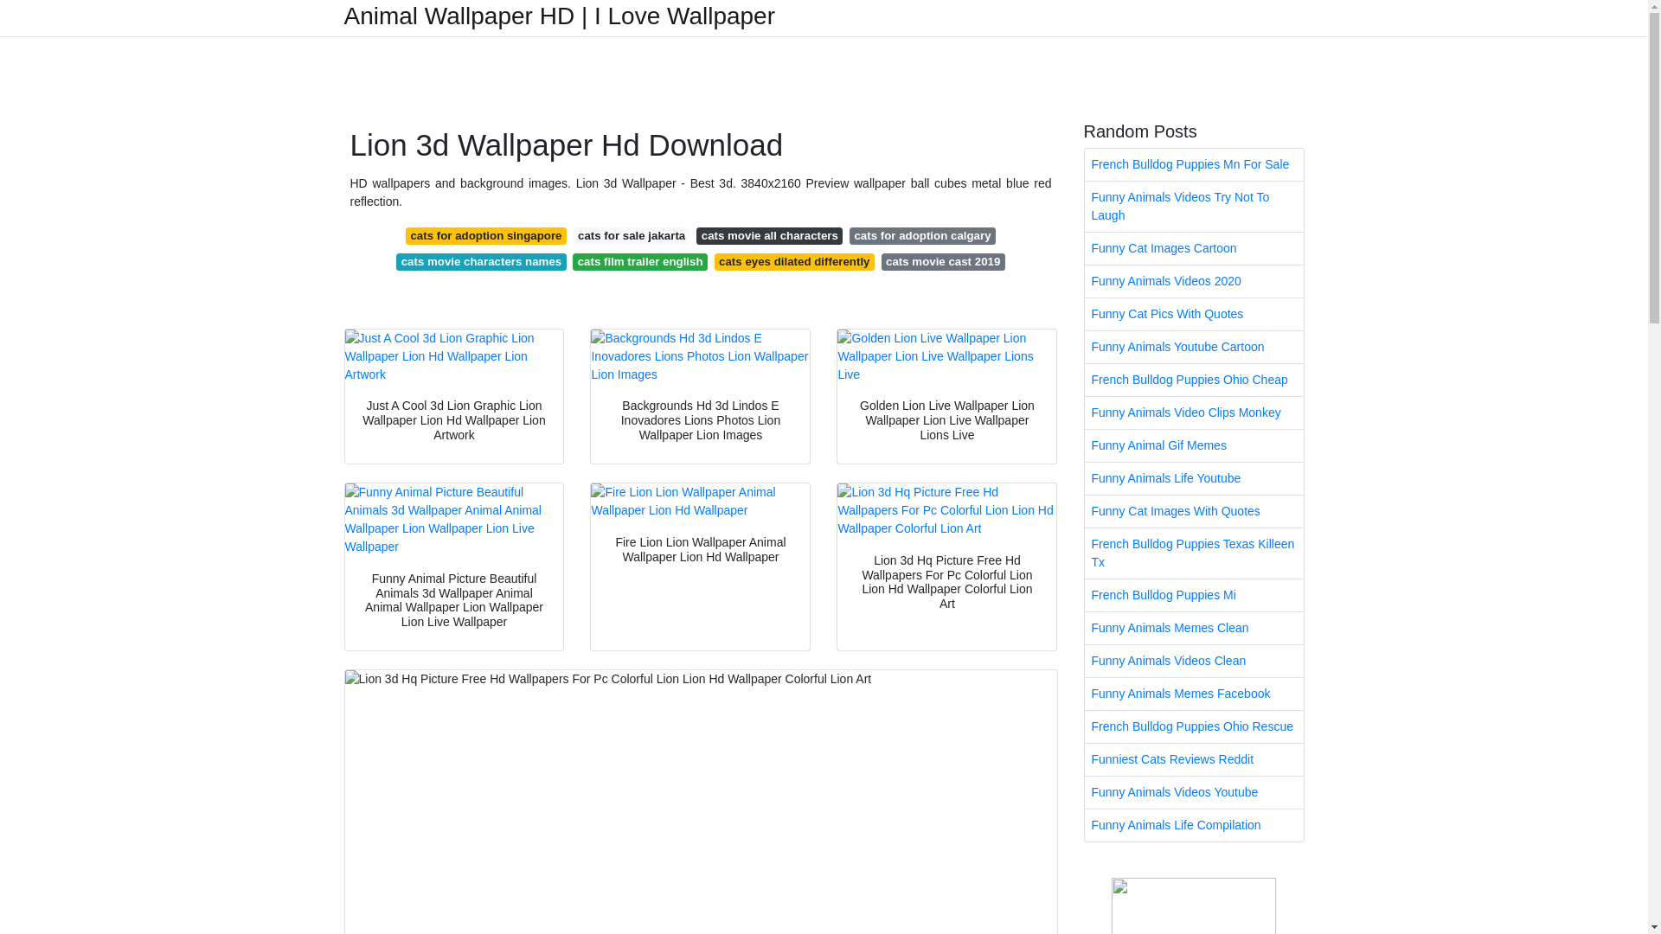 The width and height of the screenshot is (1661, 934). Describe the element at coordinates (1194, 247) in the screenshot. I see `Funny Cat Images Cartoon` at that location.